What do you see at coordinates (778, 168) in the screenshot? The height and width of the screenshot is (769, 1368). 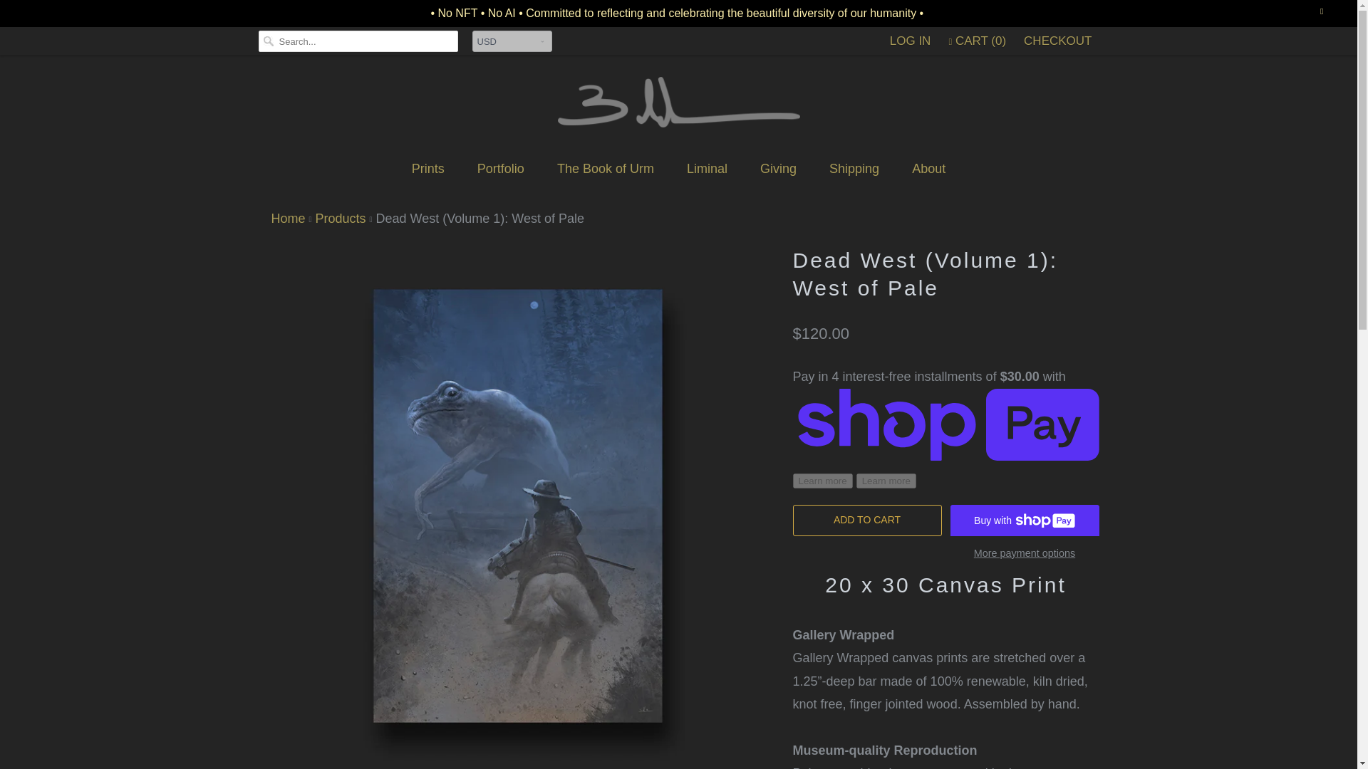 I see `Giving` at bounding box center [778, 168].